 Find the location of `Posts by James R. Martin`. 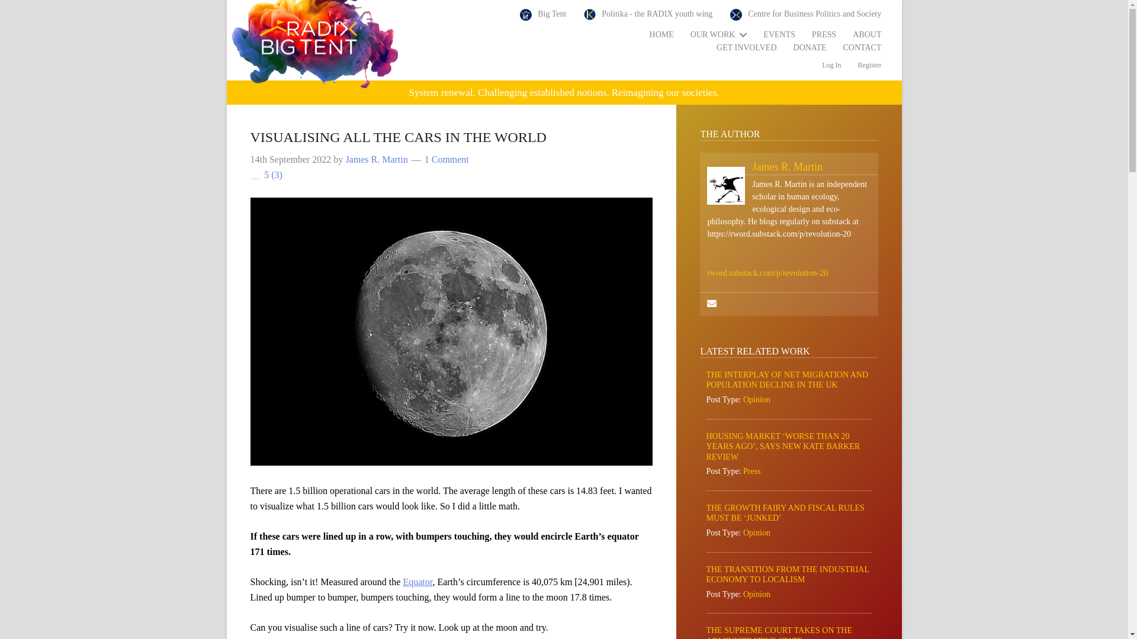

Posts by James R. Martin is located at coordinates (376, 159).